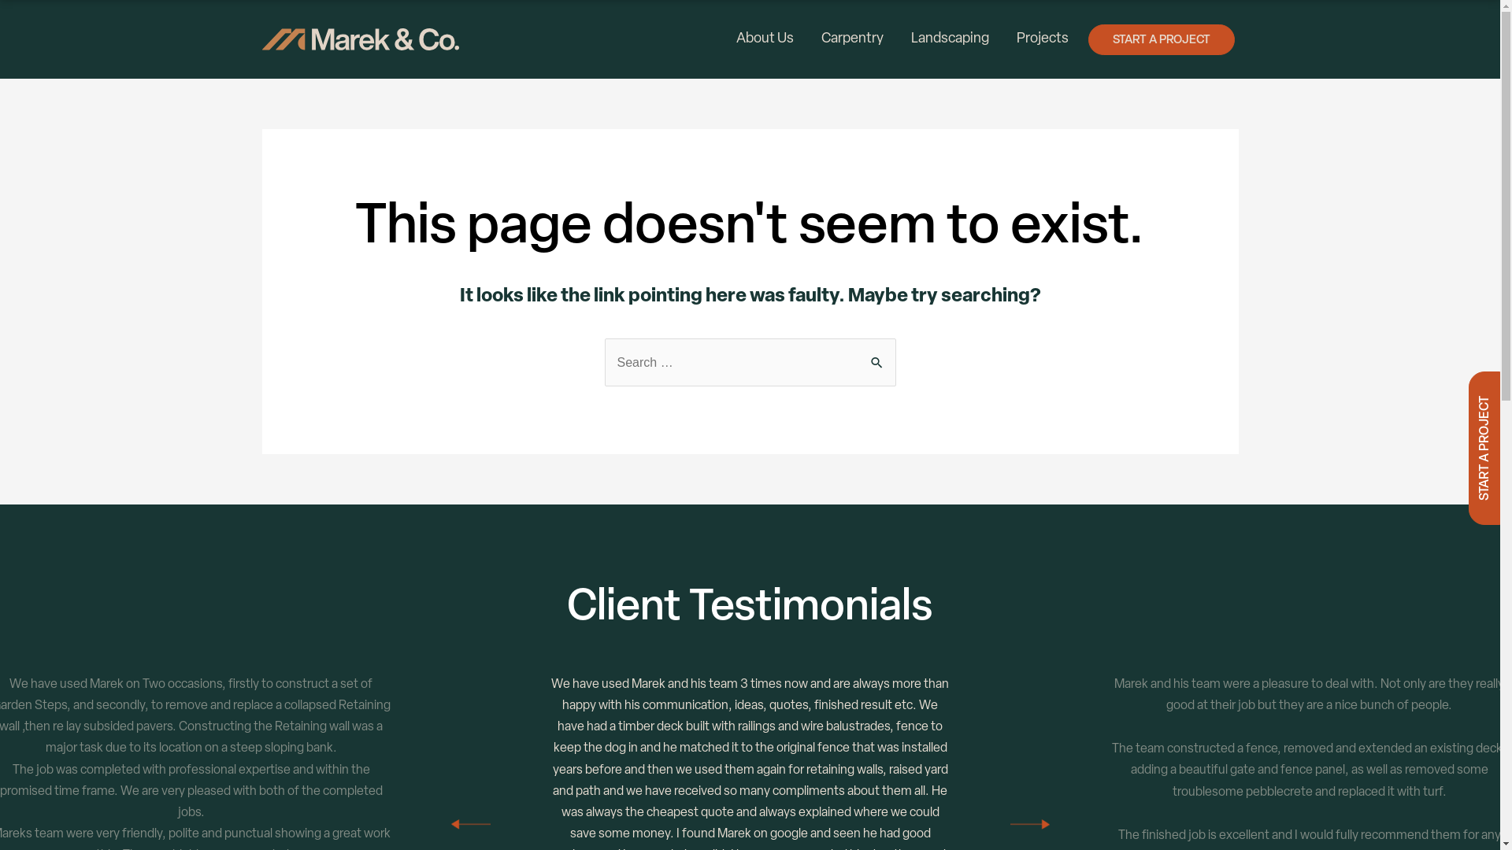 This screenshot has width=1512, height=850. Describe the element at coordinates (765, 39) in the screenshot. I see `About Us` at that location.